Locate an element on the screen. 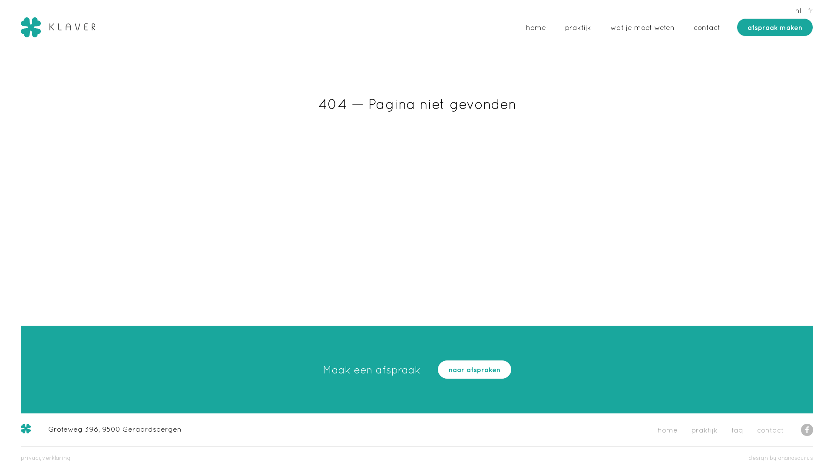  faq is located at coordinates (738, 430).